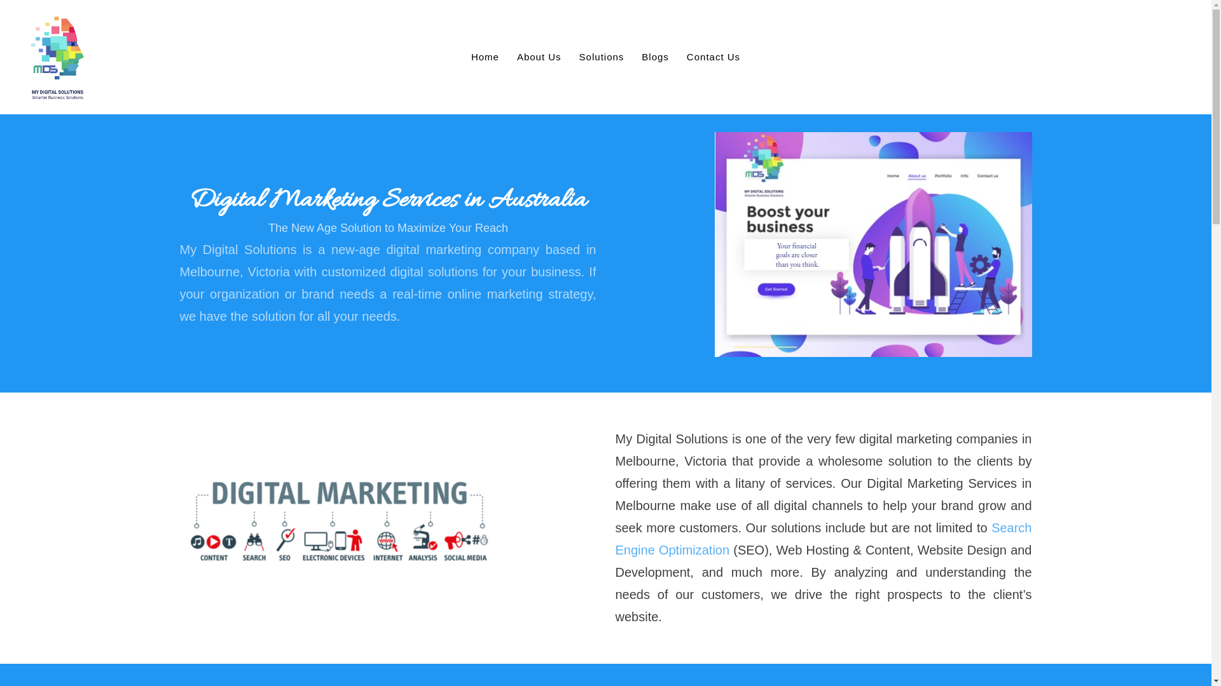  I want to click on Blogs, so click(655, 57).